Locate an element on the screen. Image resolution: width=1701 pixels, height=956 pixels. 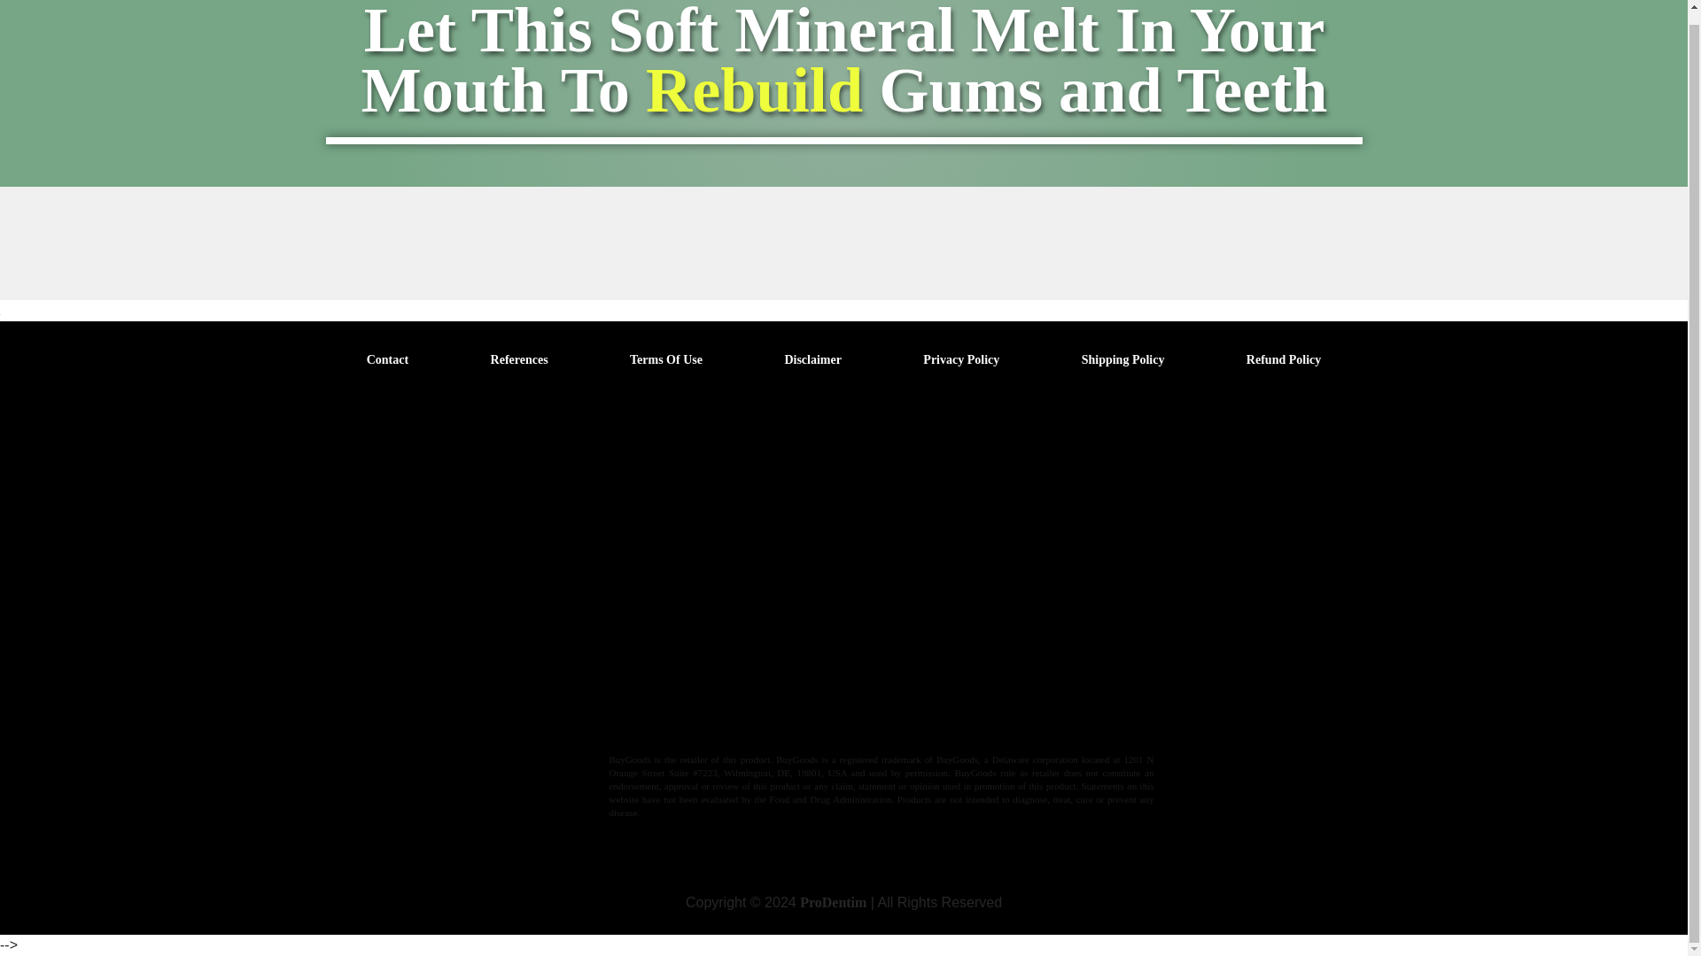
Terms Of Use is located at coordinates (665, 359).